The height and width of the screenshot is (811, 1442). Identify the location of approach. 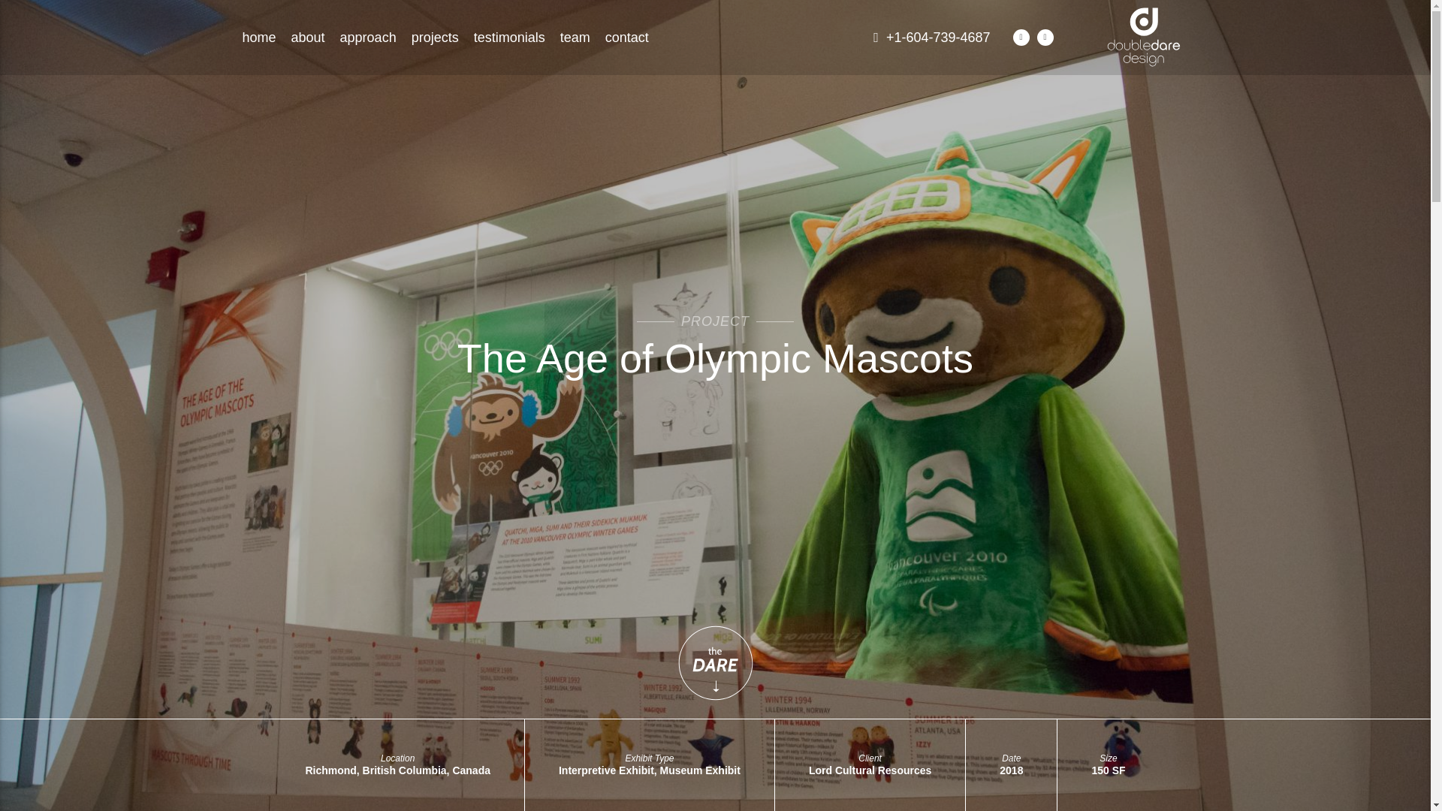
(368, 32).